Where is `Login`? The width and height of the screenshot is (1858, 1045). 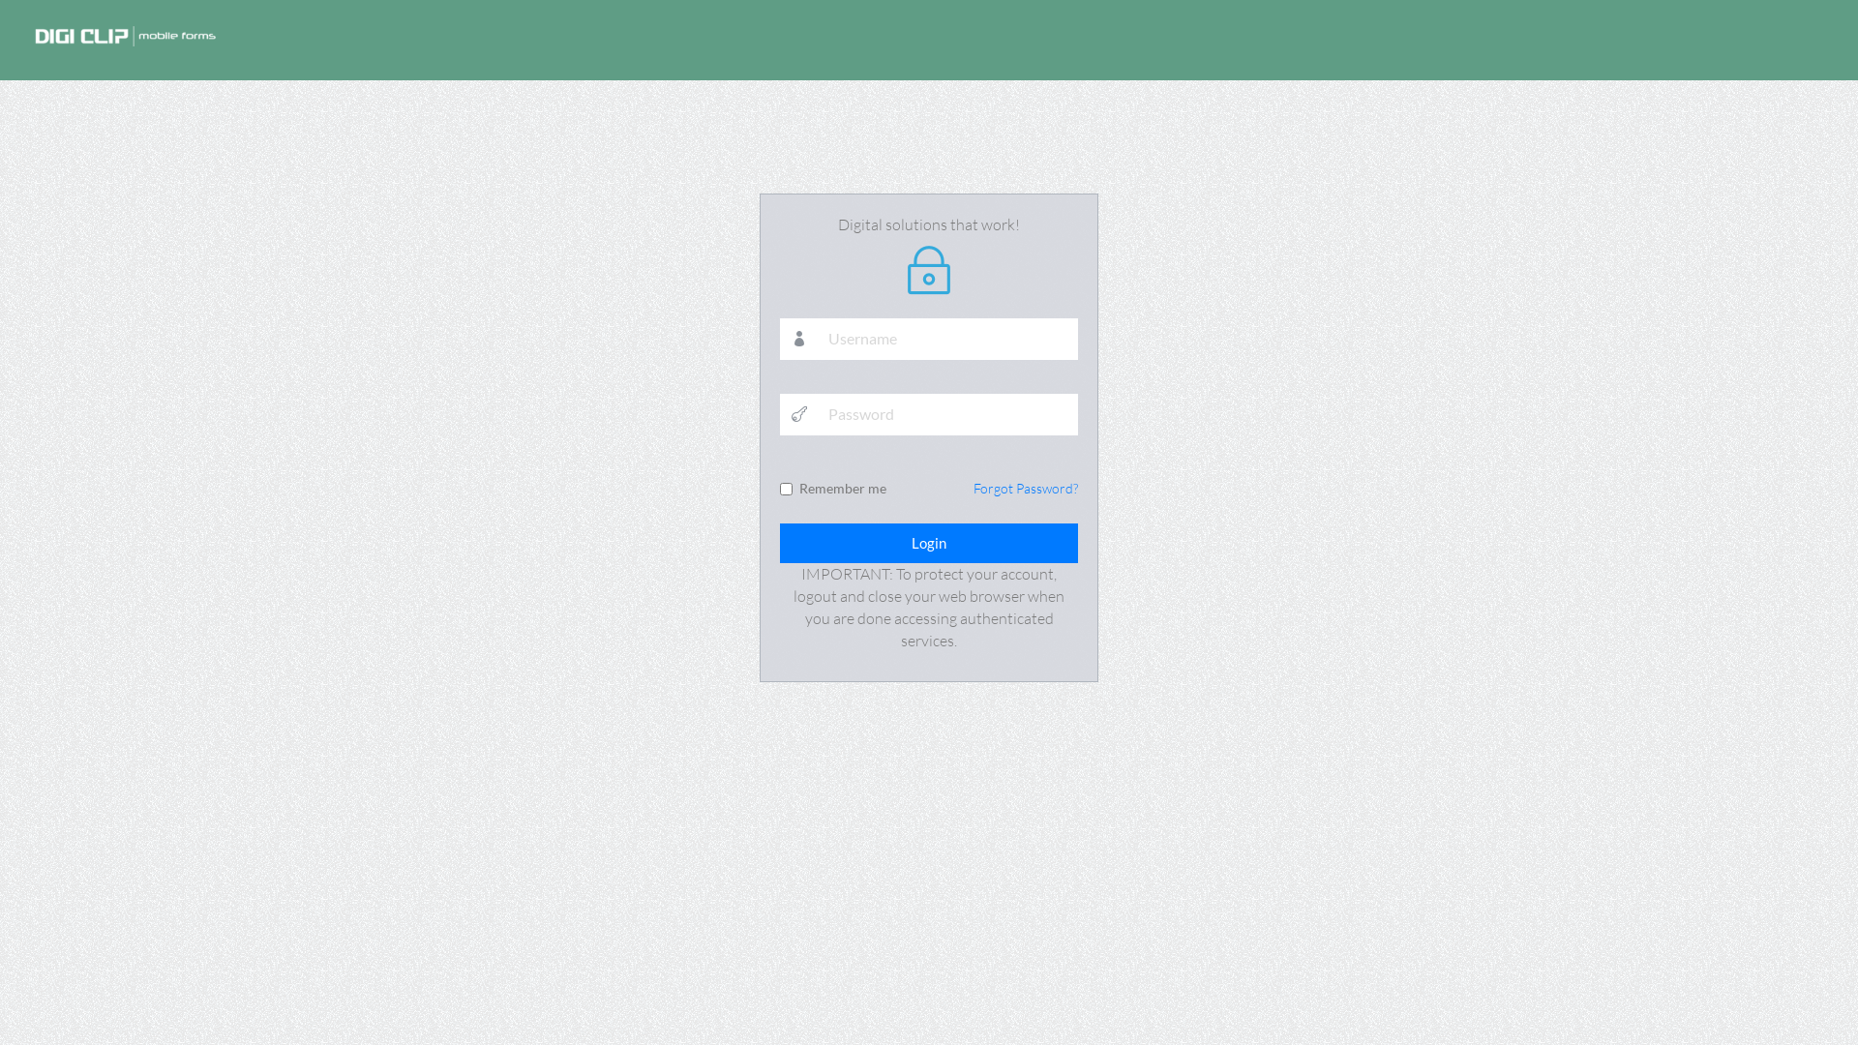 Login is located at coordinates (929, 544).